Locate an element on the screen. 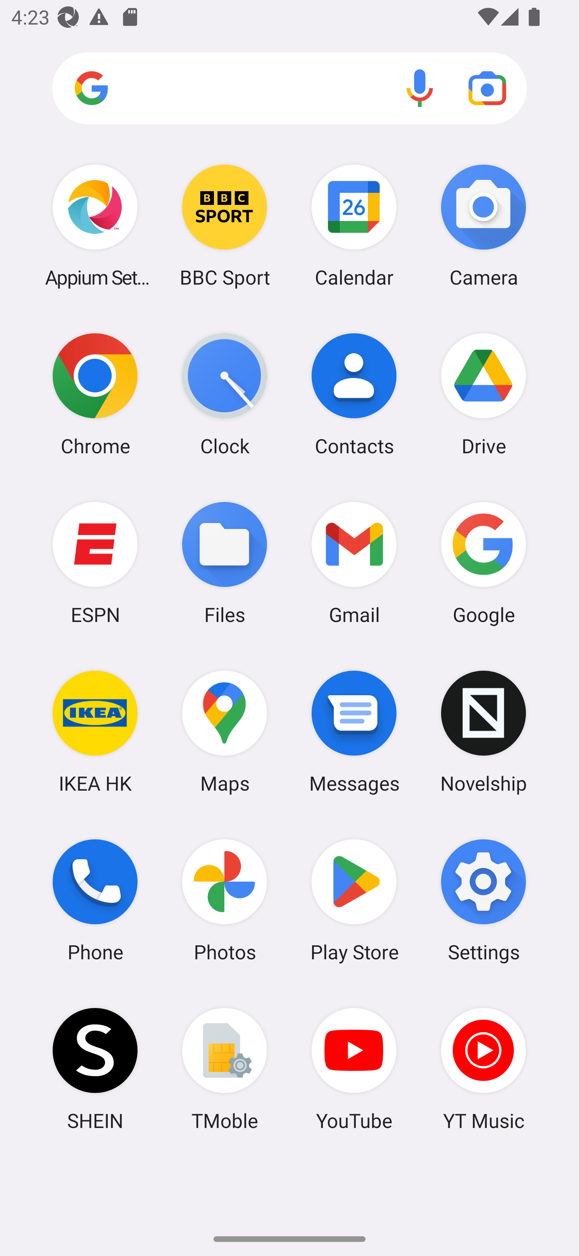  IKEA HK is located at coordinates (95, 731).